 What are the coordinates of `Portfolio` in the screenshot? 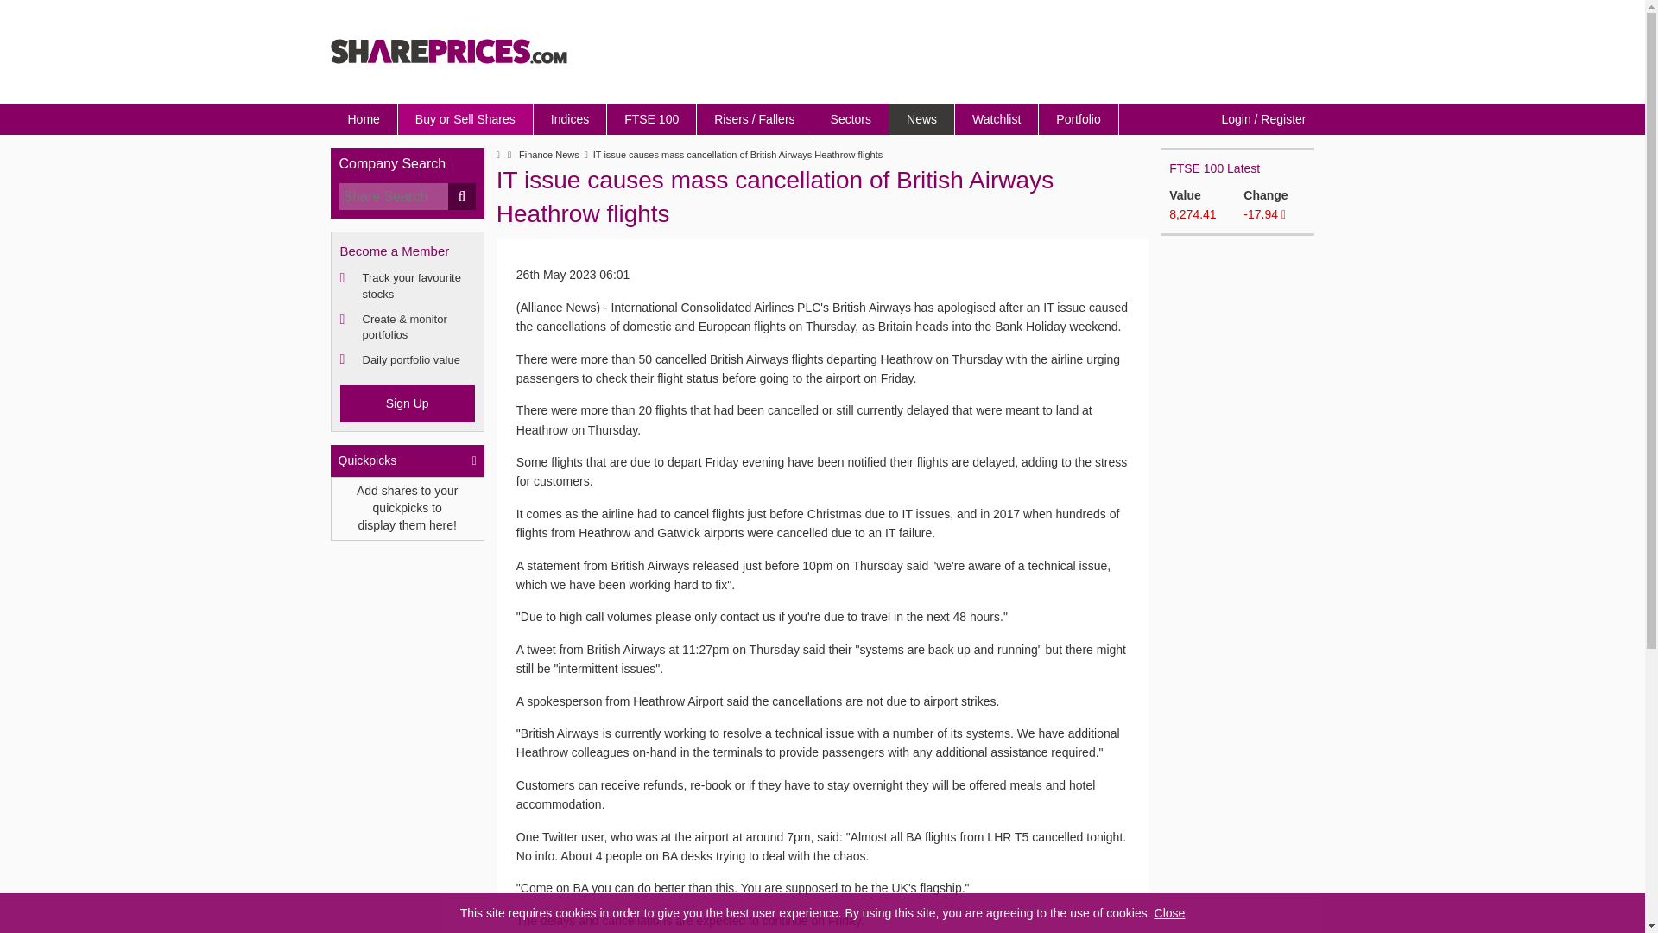 It's located at (1078, 118).